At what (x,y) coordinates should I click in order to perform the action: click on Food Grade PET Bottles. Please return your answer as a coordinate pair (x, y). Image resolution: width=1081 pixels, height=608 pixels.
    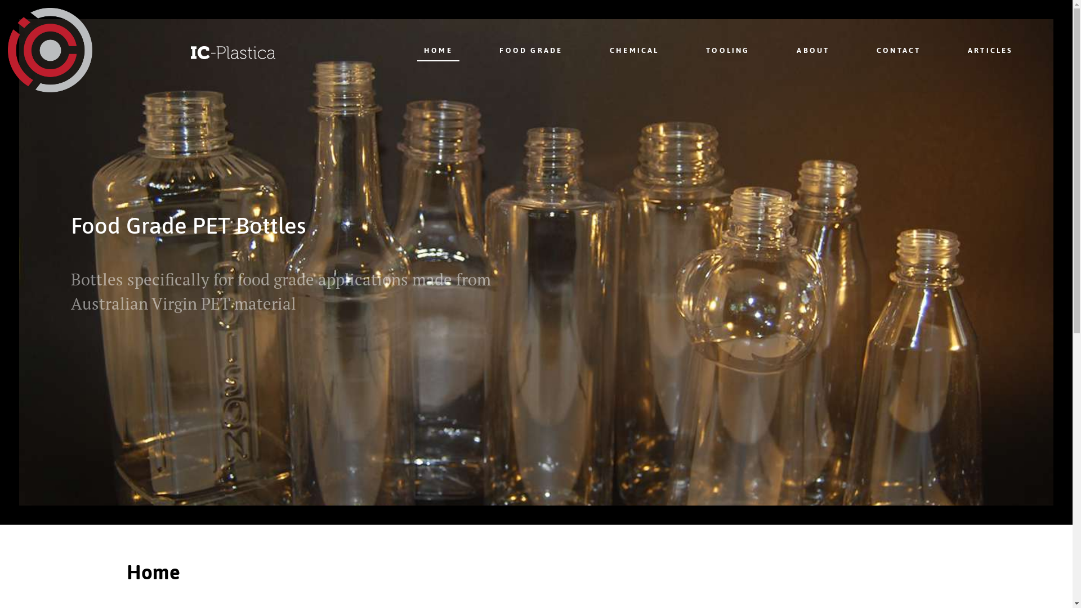
    Looking at the image, I should click on (189, 225).